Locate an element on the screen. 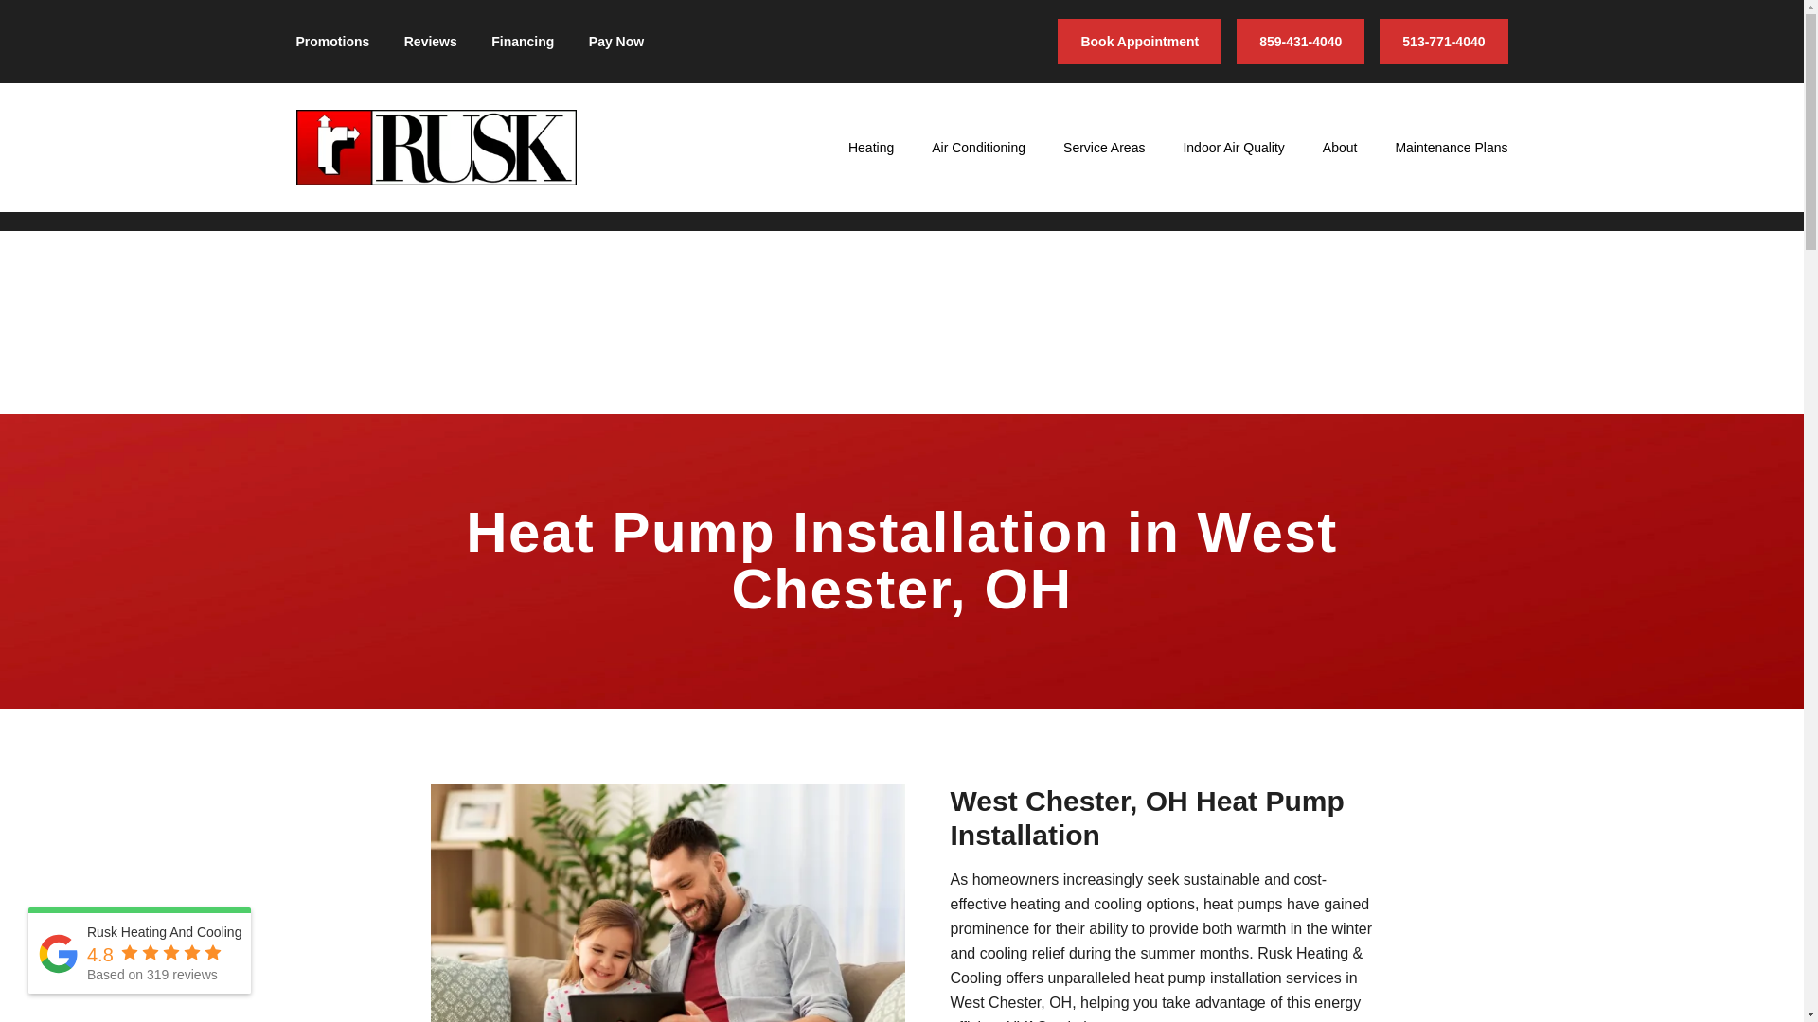  859-431-4040 is located at coordinates (1300, 42).